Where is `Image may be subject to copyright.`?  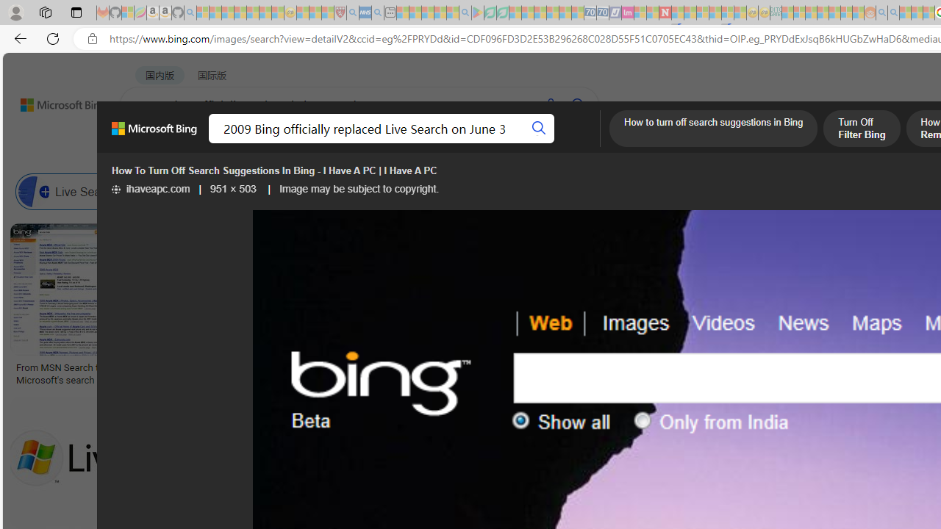 Image may be subject to copyright. is located at coordinates (358, 189).